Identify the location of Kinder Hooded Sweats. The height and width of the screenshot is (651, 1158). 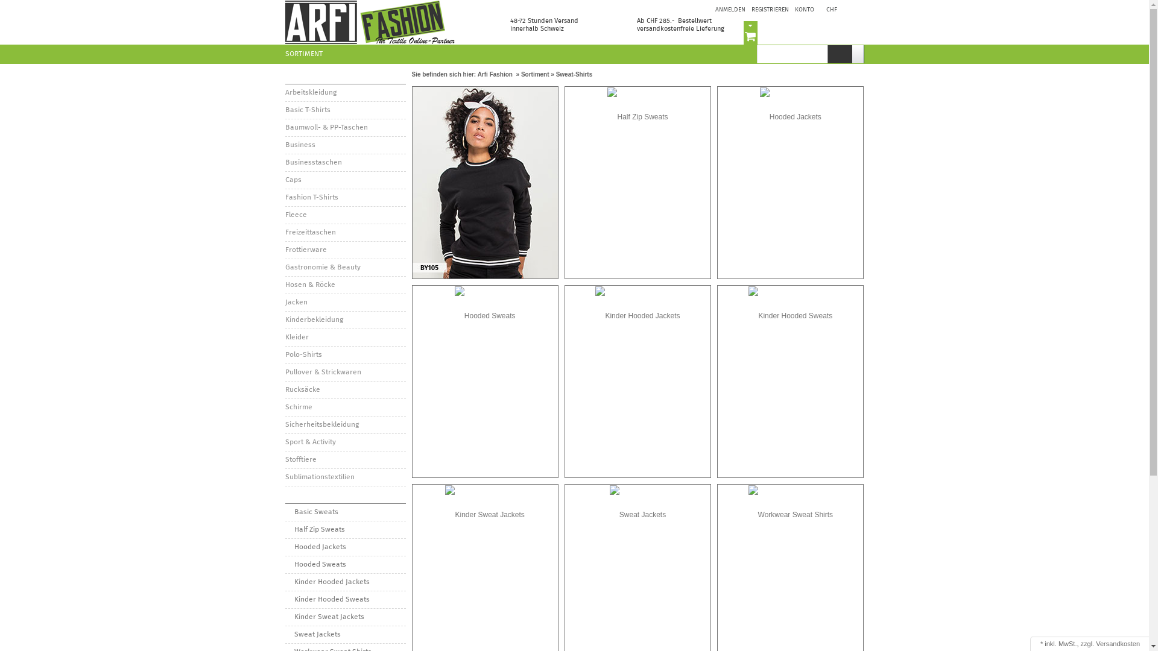
(345, 599).